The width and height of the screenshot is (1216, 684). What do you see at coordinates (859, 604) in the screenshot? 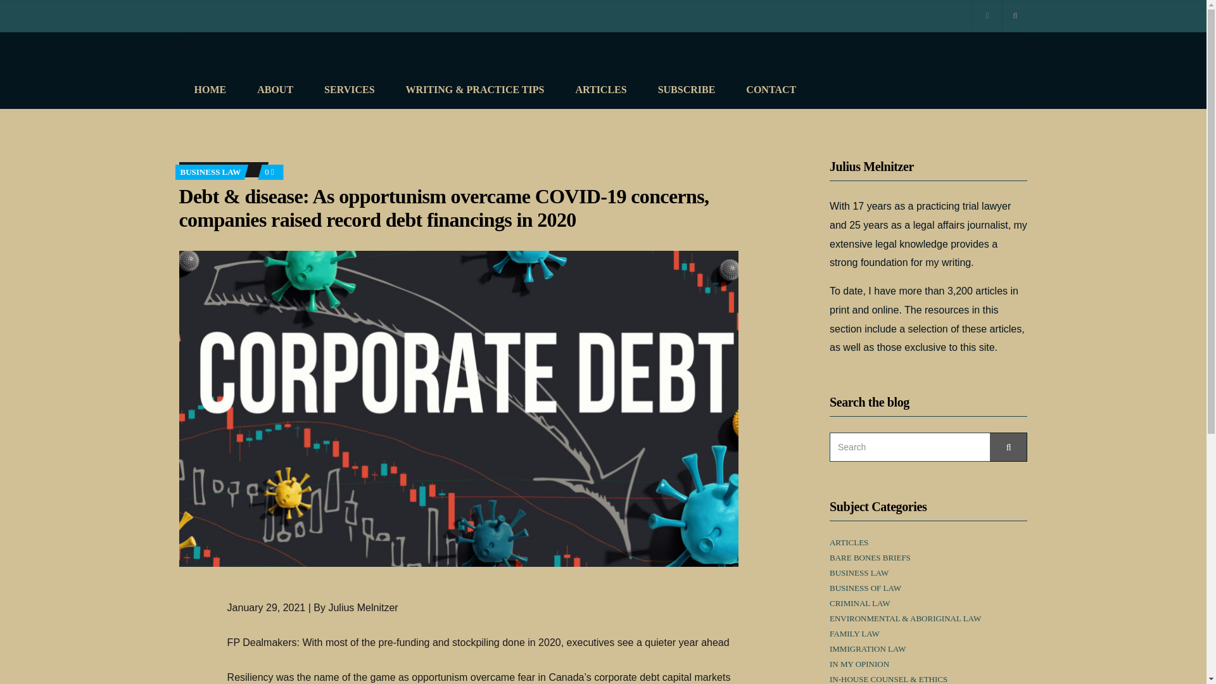
I see `CRIMINAL LAW` at bounding box center [859, 604].